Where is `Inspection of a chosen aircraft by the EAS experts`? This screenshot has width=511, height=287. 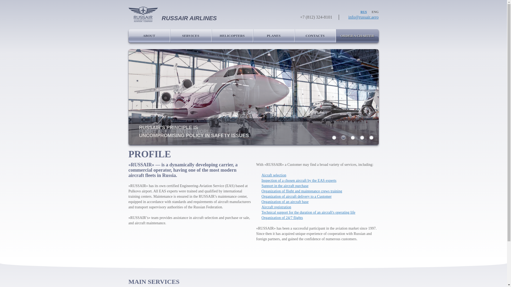
Inspection of a chosen aircraft by the EAS experts is located at coordinates (299, 180).